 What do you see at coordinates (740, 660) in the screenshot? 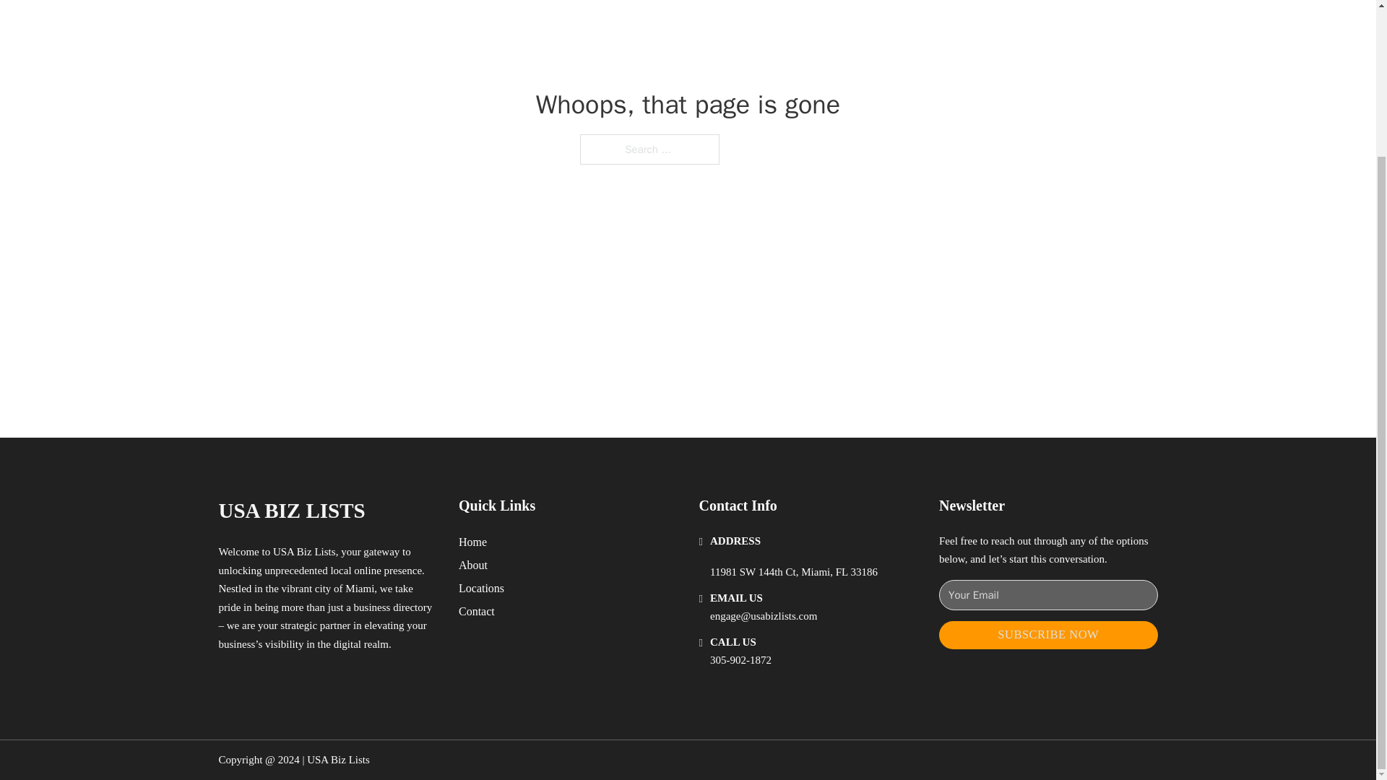
I see `305-902-1872` at bounding box center [740, 660].